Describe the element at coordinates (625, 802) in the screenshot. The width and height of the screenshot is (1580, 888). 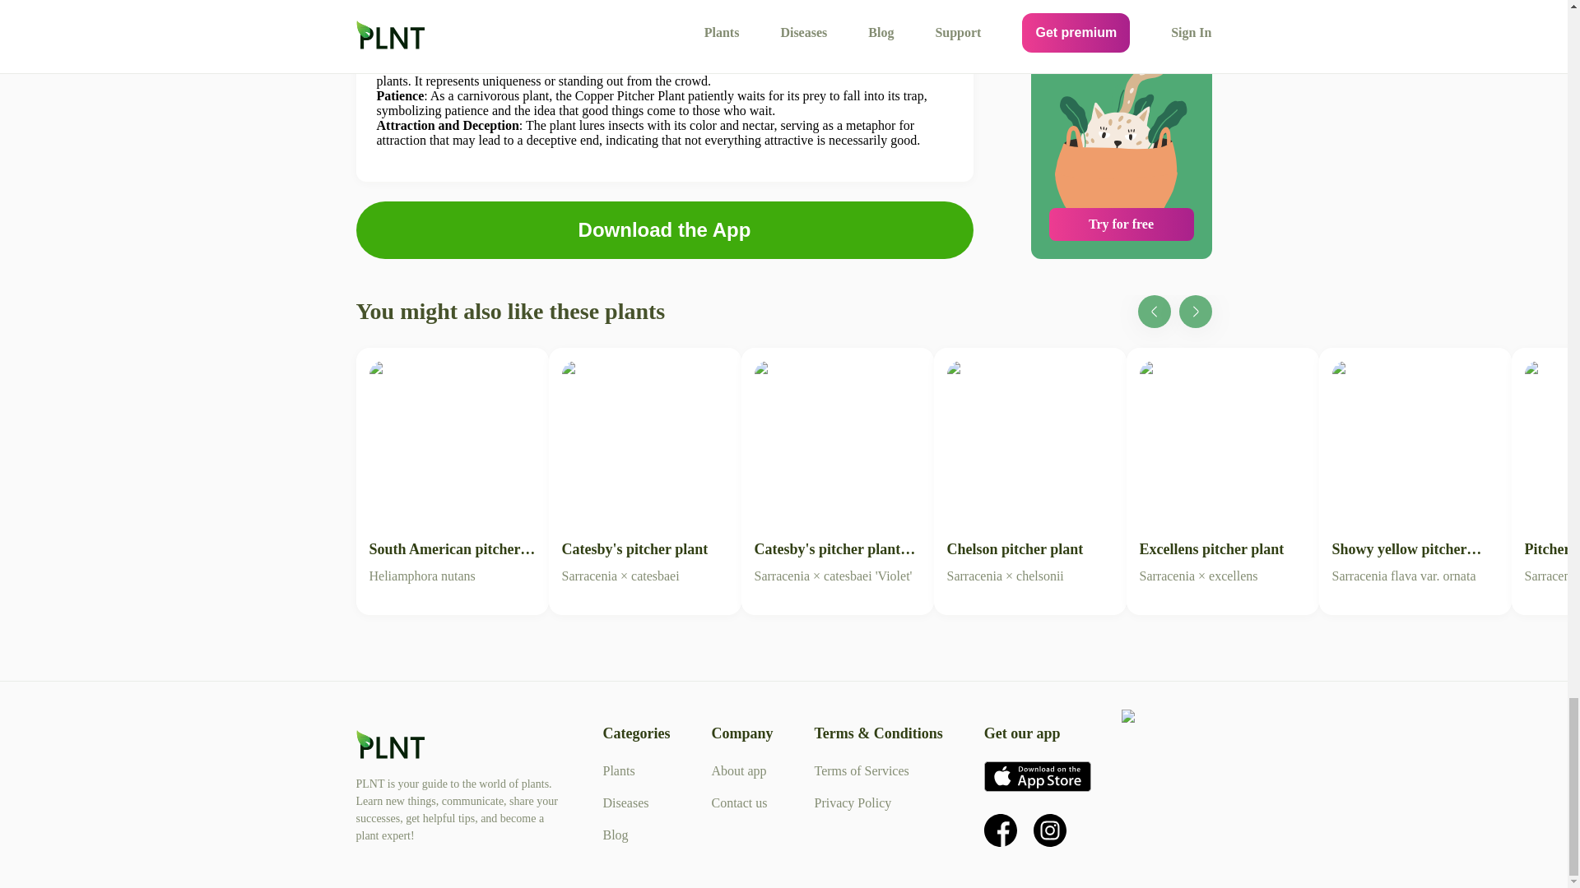
I see `Contact us` at that location.